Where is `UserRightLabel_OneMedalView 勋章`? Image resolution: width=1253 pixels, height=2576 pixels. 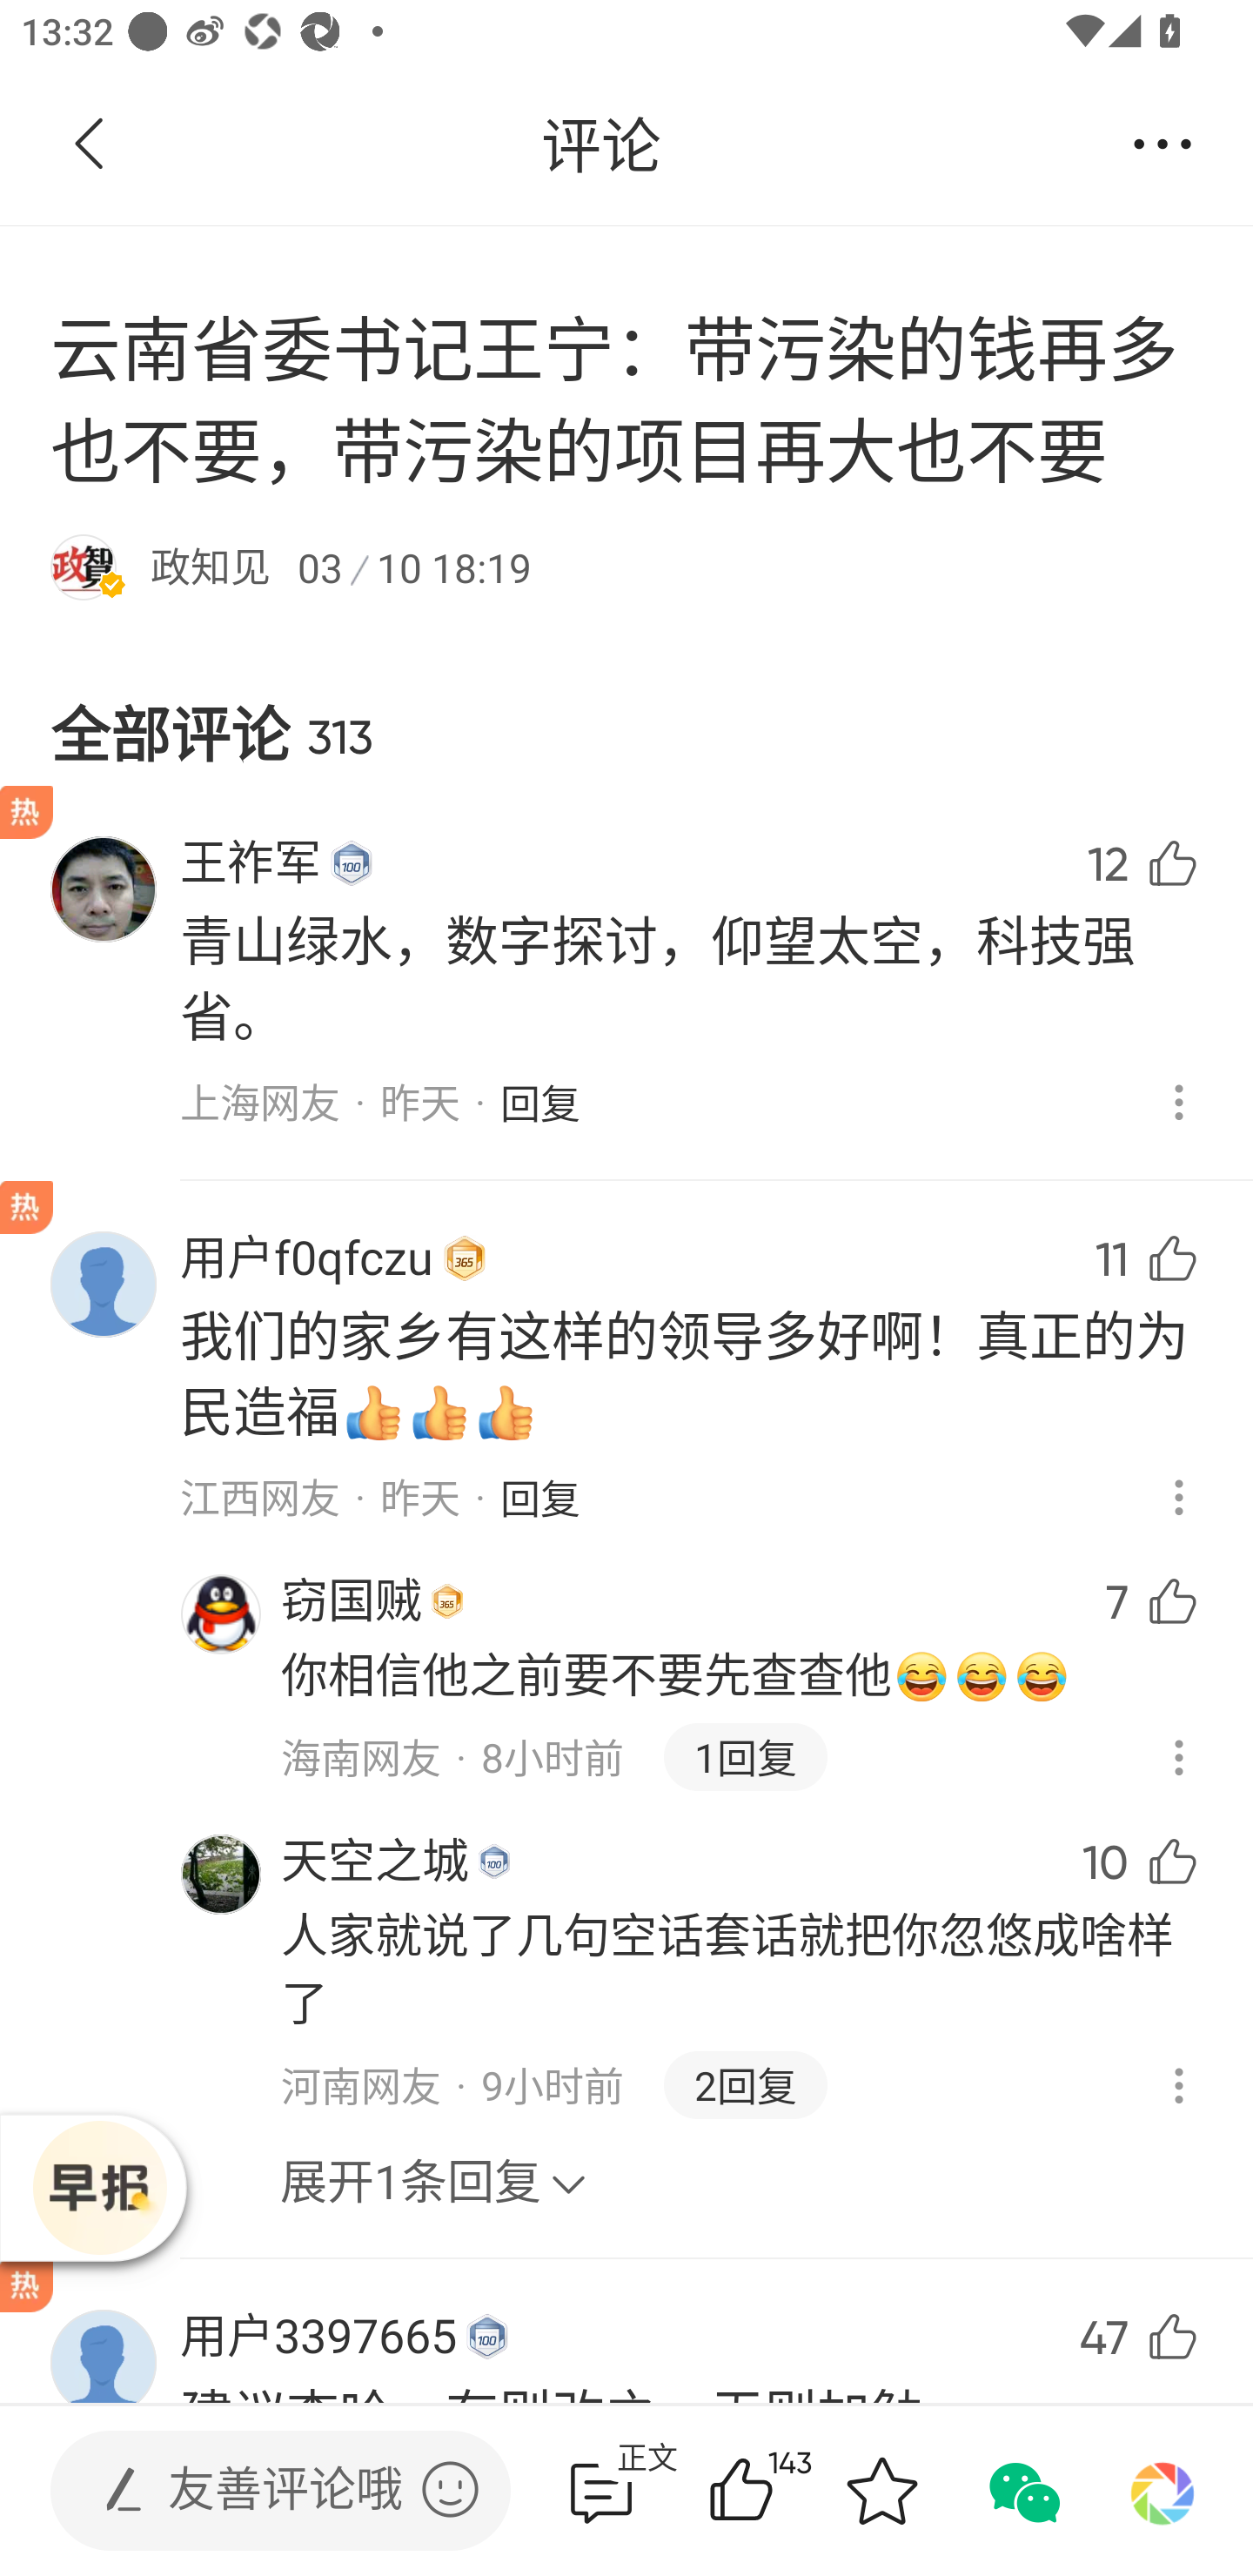
UserRightLabel_OneMedalView 勋章 is located at coordinates (465, 1258).